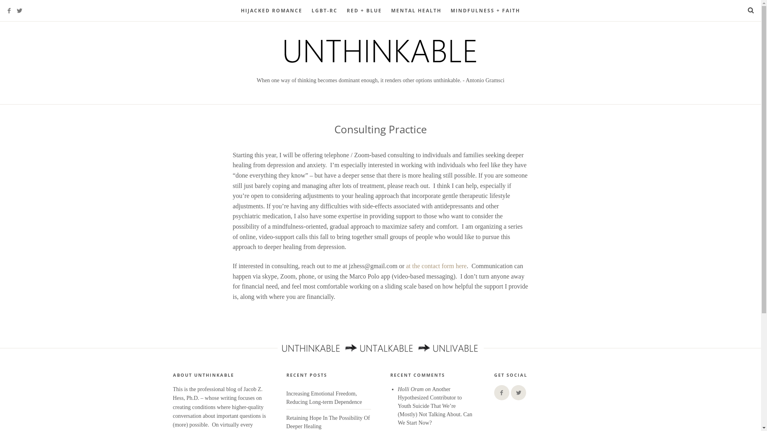  What do you see at coordinates (272, 10) in the screenshot?
I see `HIJACKED ROMANCE` at bounding box center [272, 10].